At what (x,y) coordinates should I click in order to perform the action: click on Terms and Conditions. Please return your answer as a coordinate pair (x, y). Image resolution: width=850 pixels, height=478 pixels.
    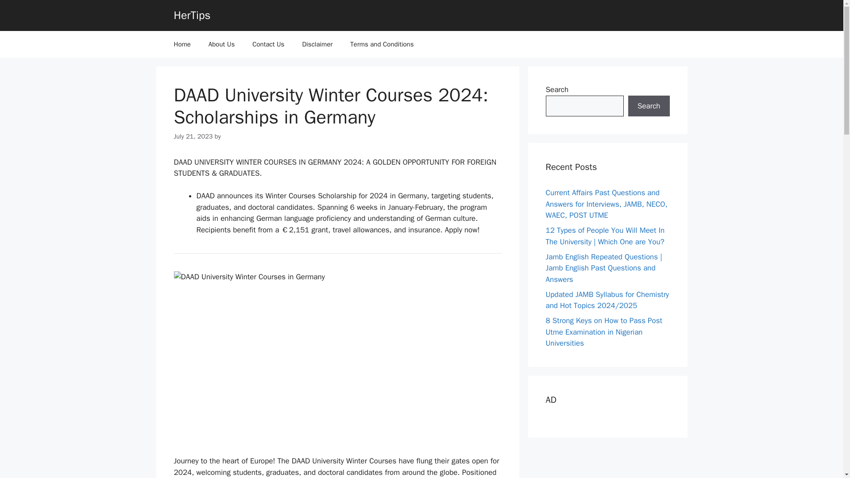
    Looking at the image, I should click on (382, 44).